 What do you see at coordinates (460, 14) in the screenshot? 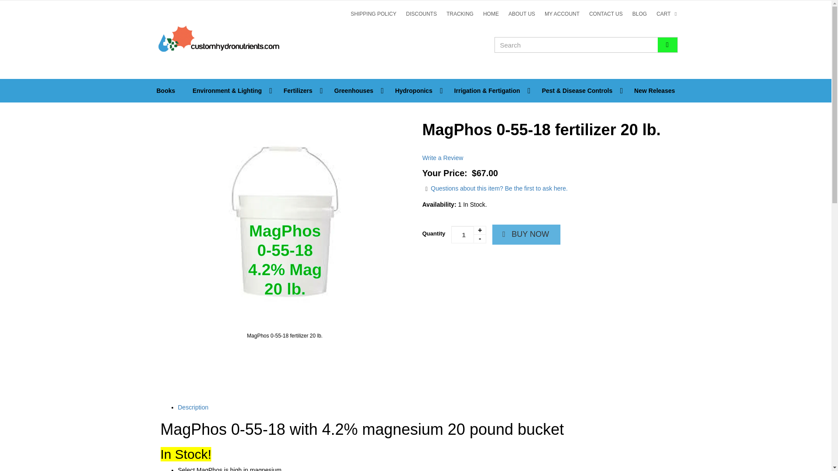
I see `TRACKING` at bounding box center [460, 14].